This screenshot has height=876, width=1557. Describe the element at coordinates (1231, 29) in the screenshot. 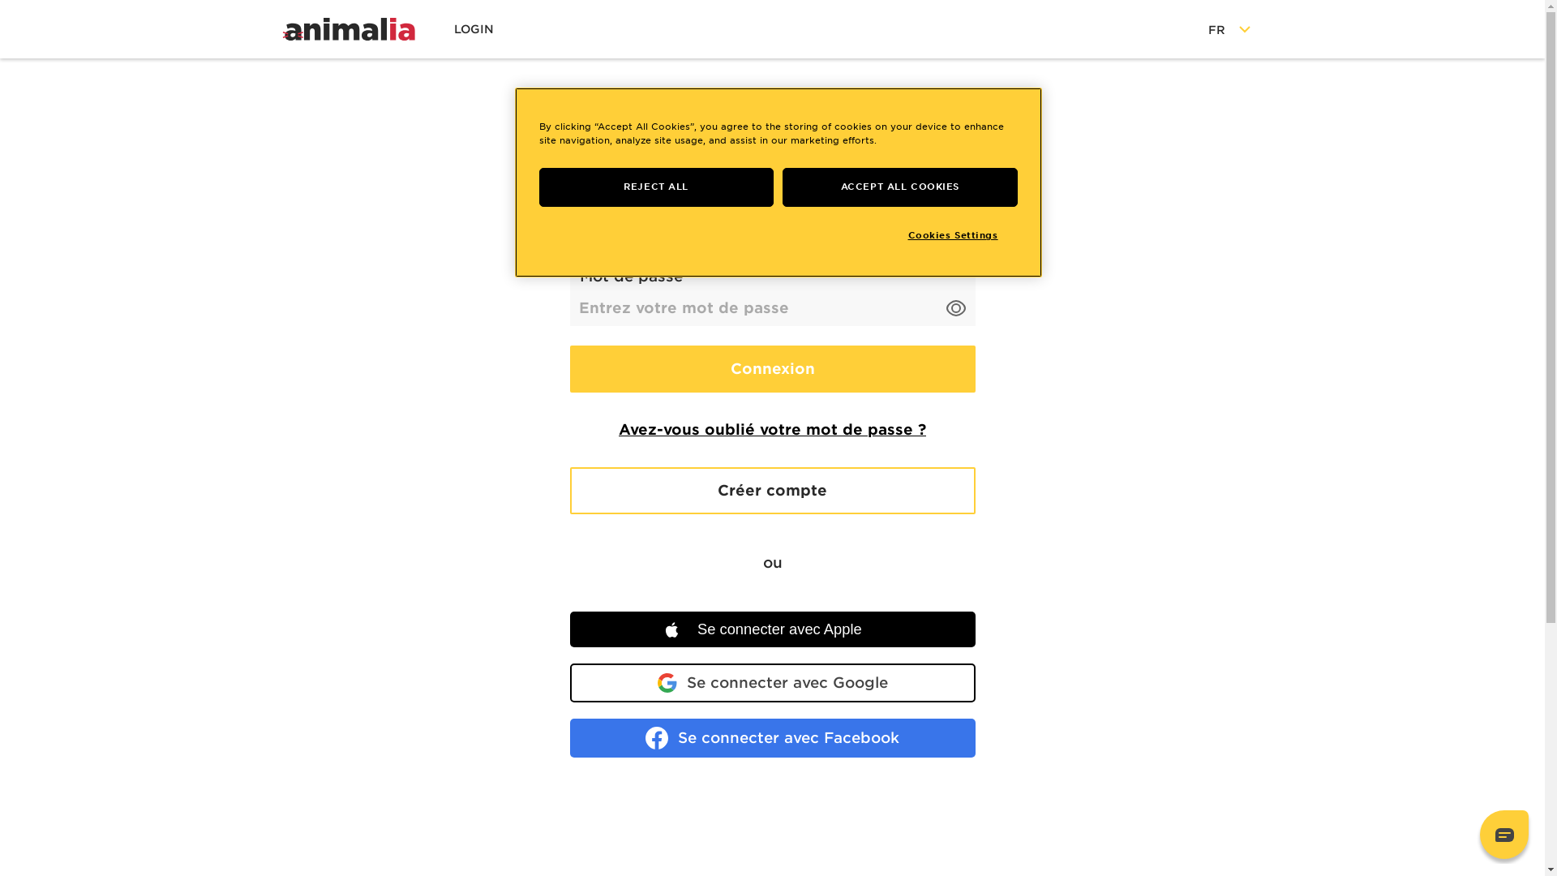

I see `FR` at that location.